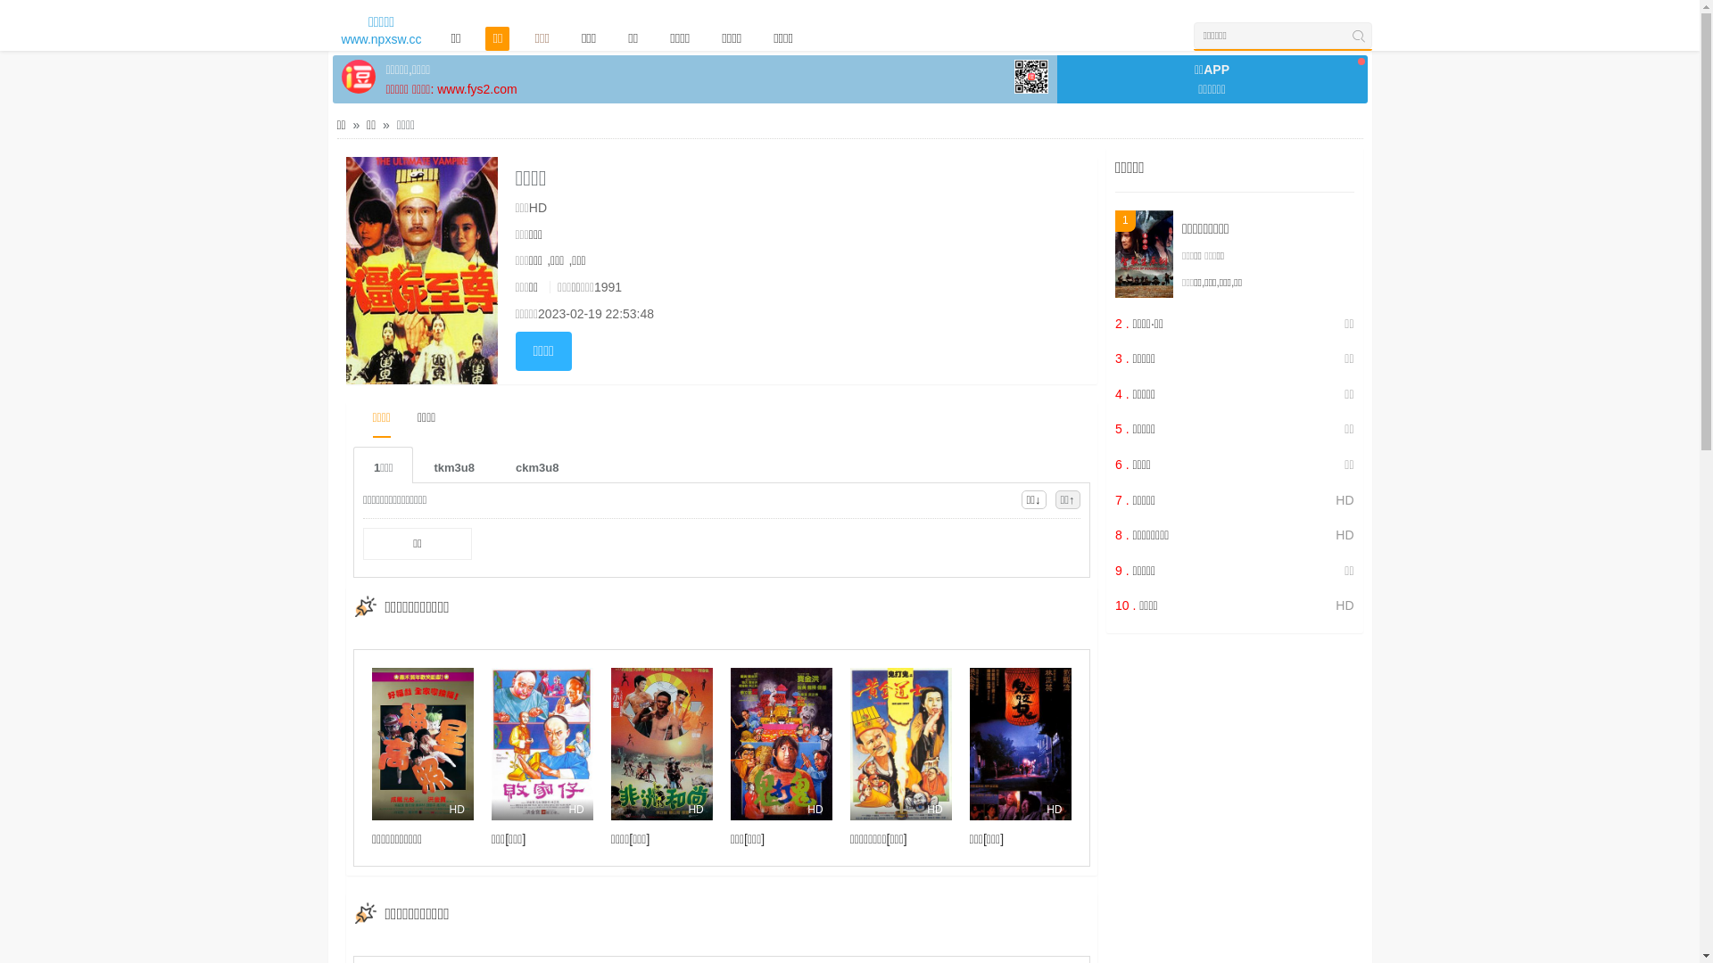 This screenshot has height=963, width=1713. What do you see at coordinates (423, 744) in the screenshot?
I see `HD` at bounding box center [423, 744].